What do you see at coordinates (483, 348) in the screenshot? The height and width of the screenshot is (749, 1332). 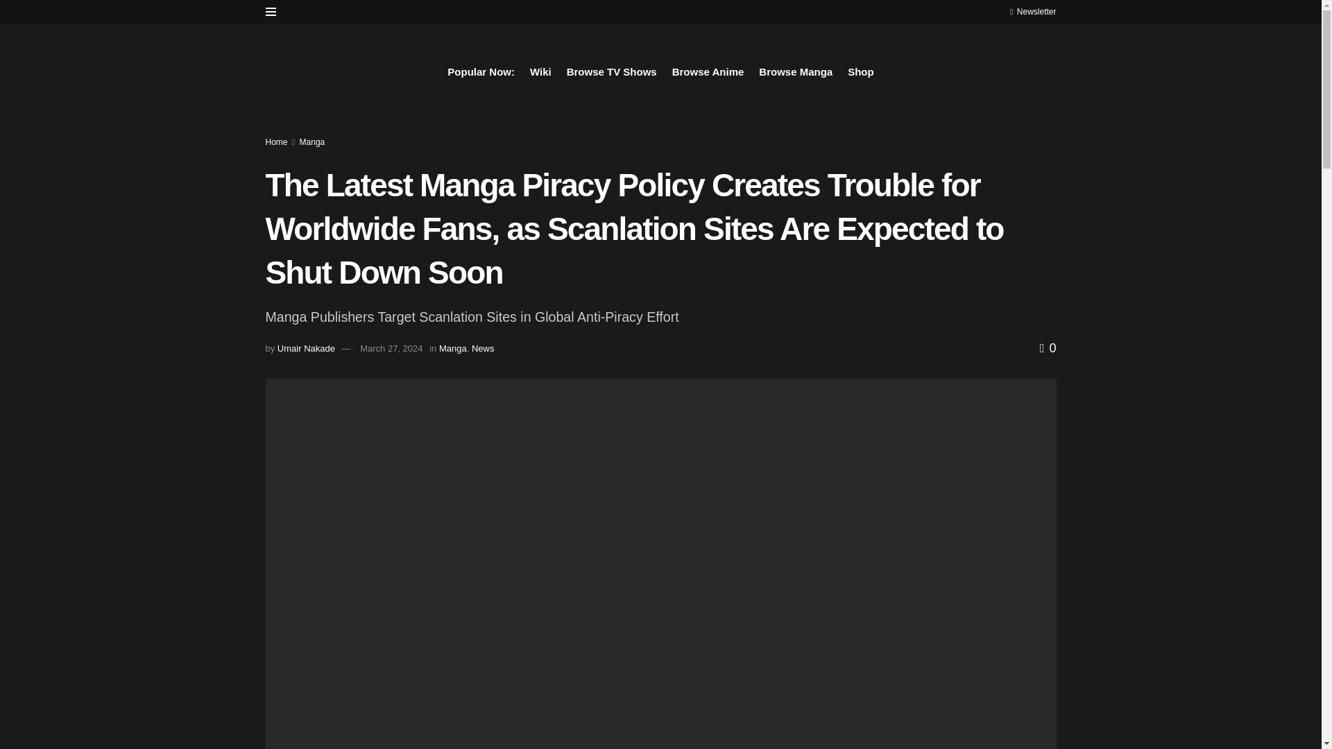 I see `News` at bounding box center [483, 348].